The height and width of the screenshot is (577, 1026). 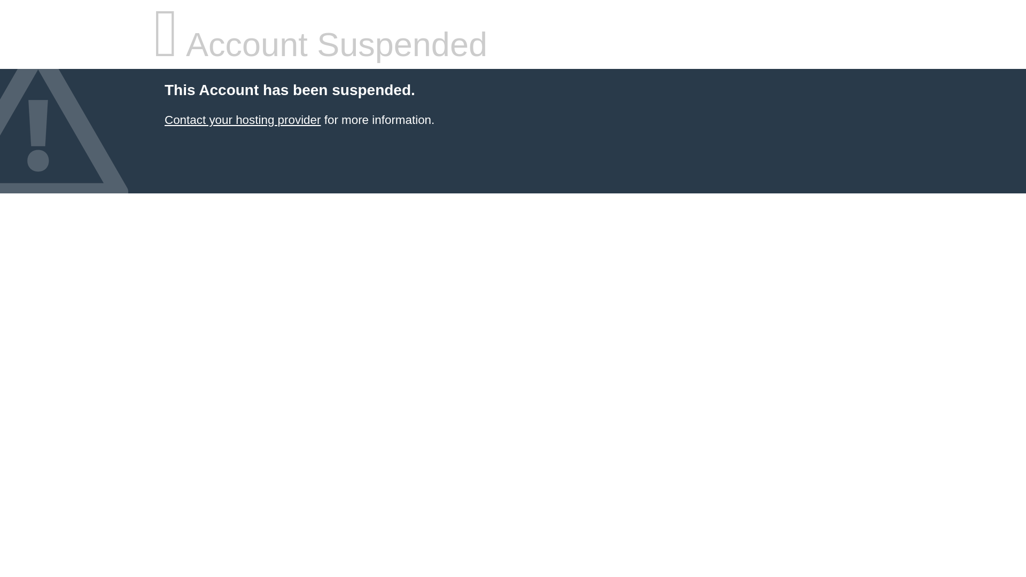 I want to click on Contact your hosting provider, so click(x=242, y=120).